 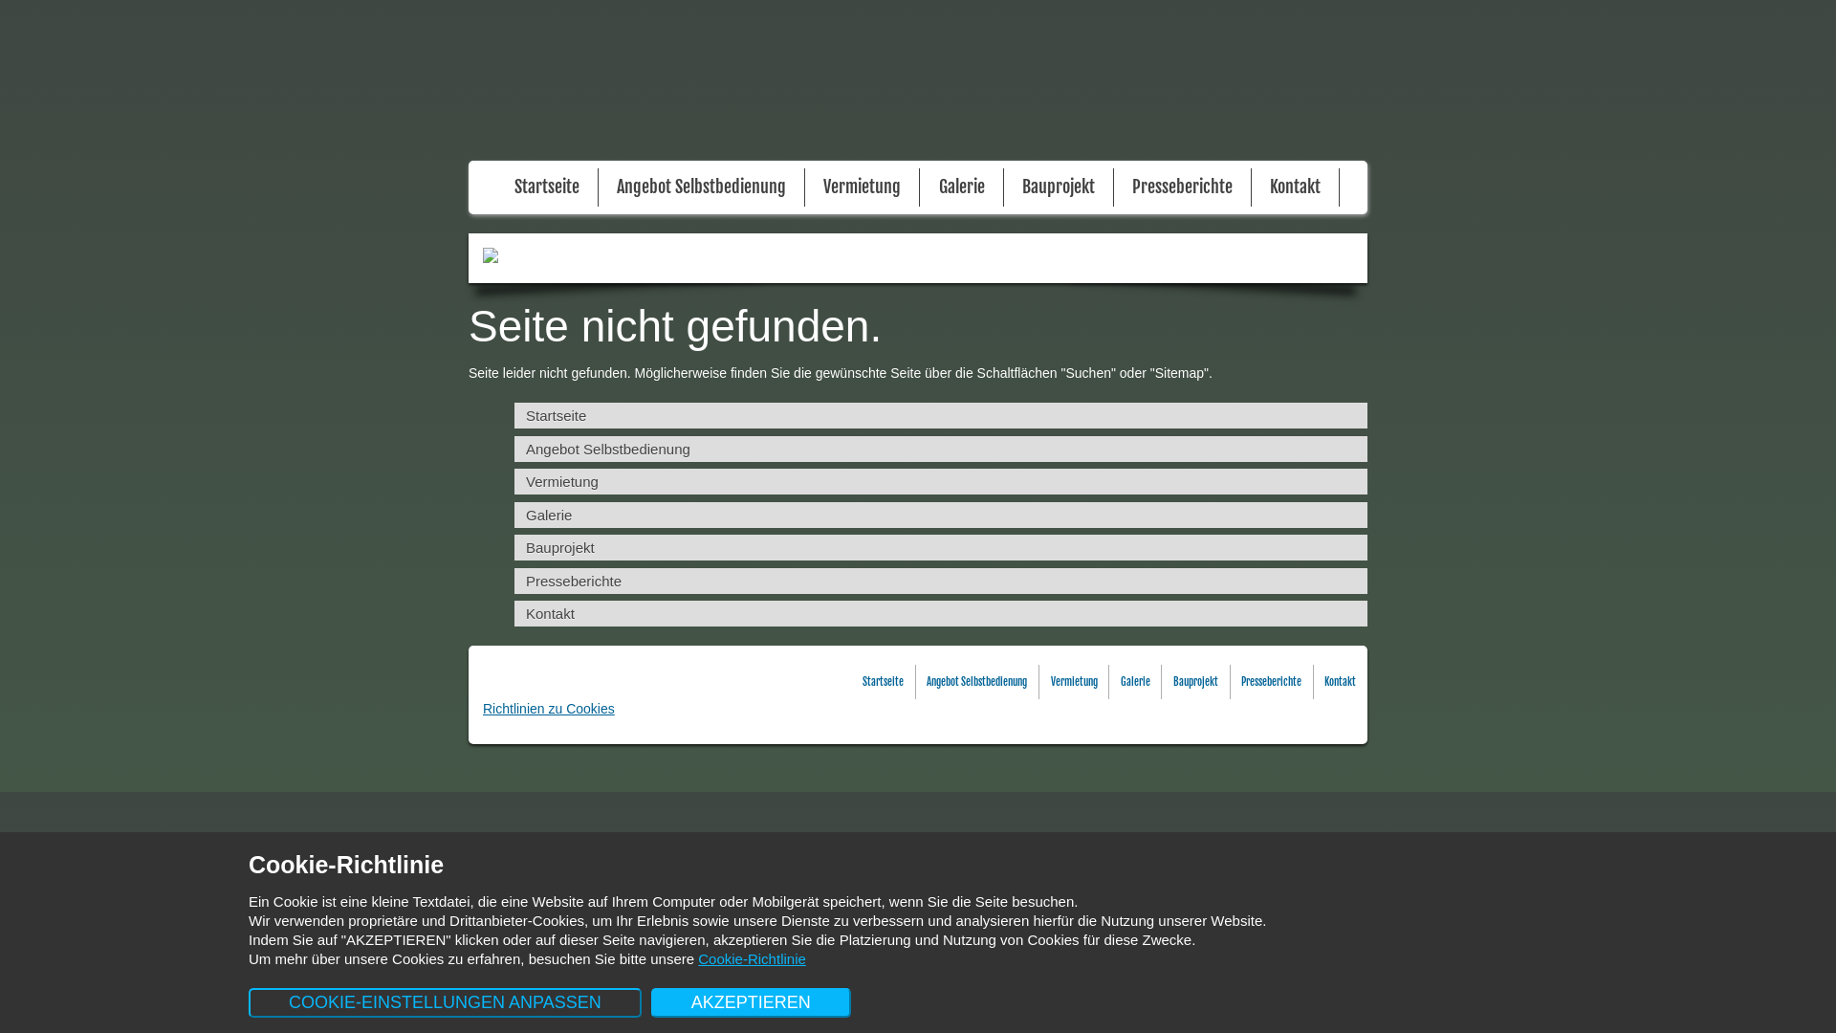 What do you see at coordinates (941, 547) in the screenshot?
I see `Bauprojekt` at bounding box center [941, 547].